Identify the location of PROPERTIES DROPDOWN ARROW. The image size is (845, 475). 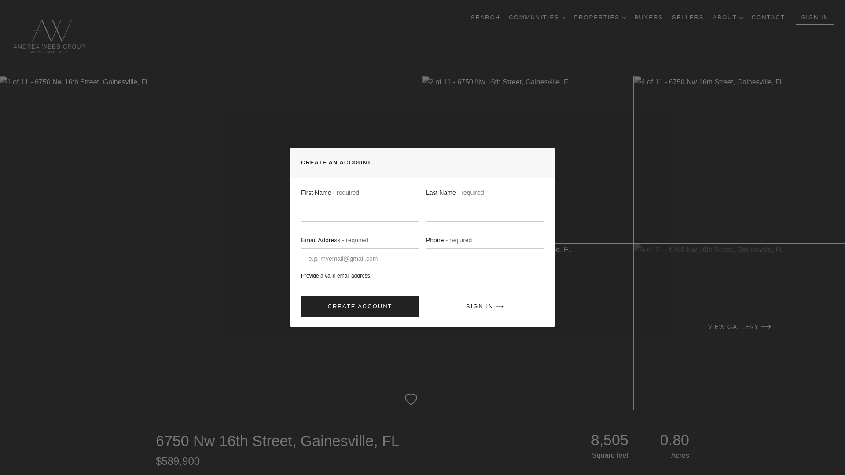
(599, 18).